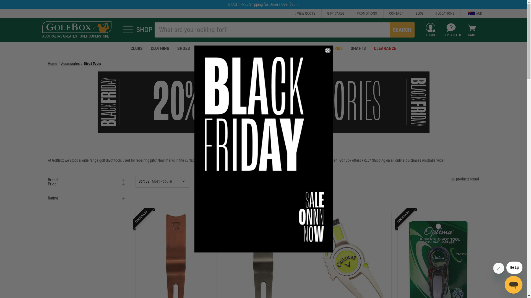 The image size is (531, 298). I want to click on Home, so click(52, 64).